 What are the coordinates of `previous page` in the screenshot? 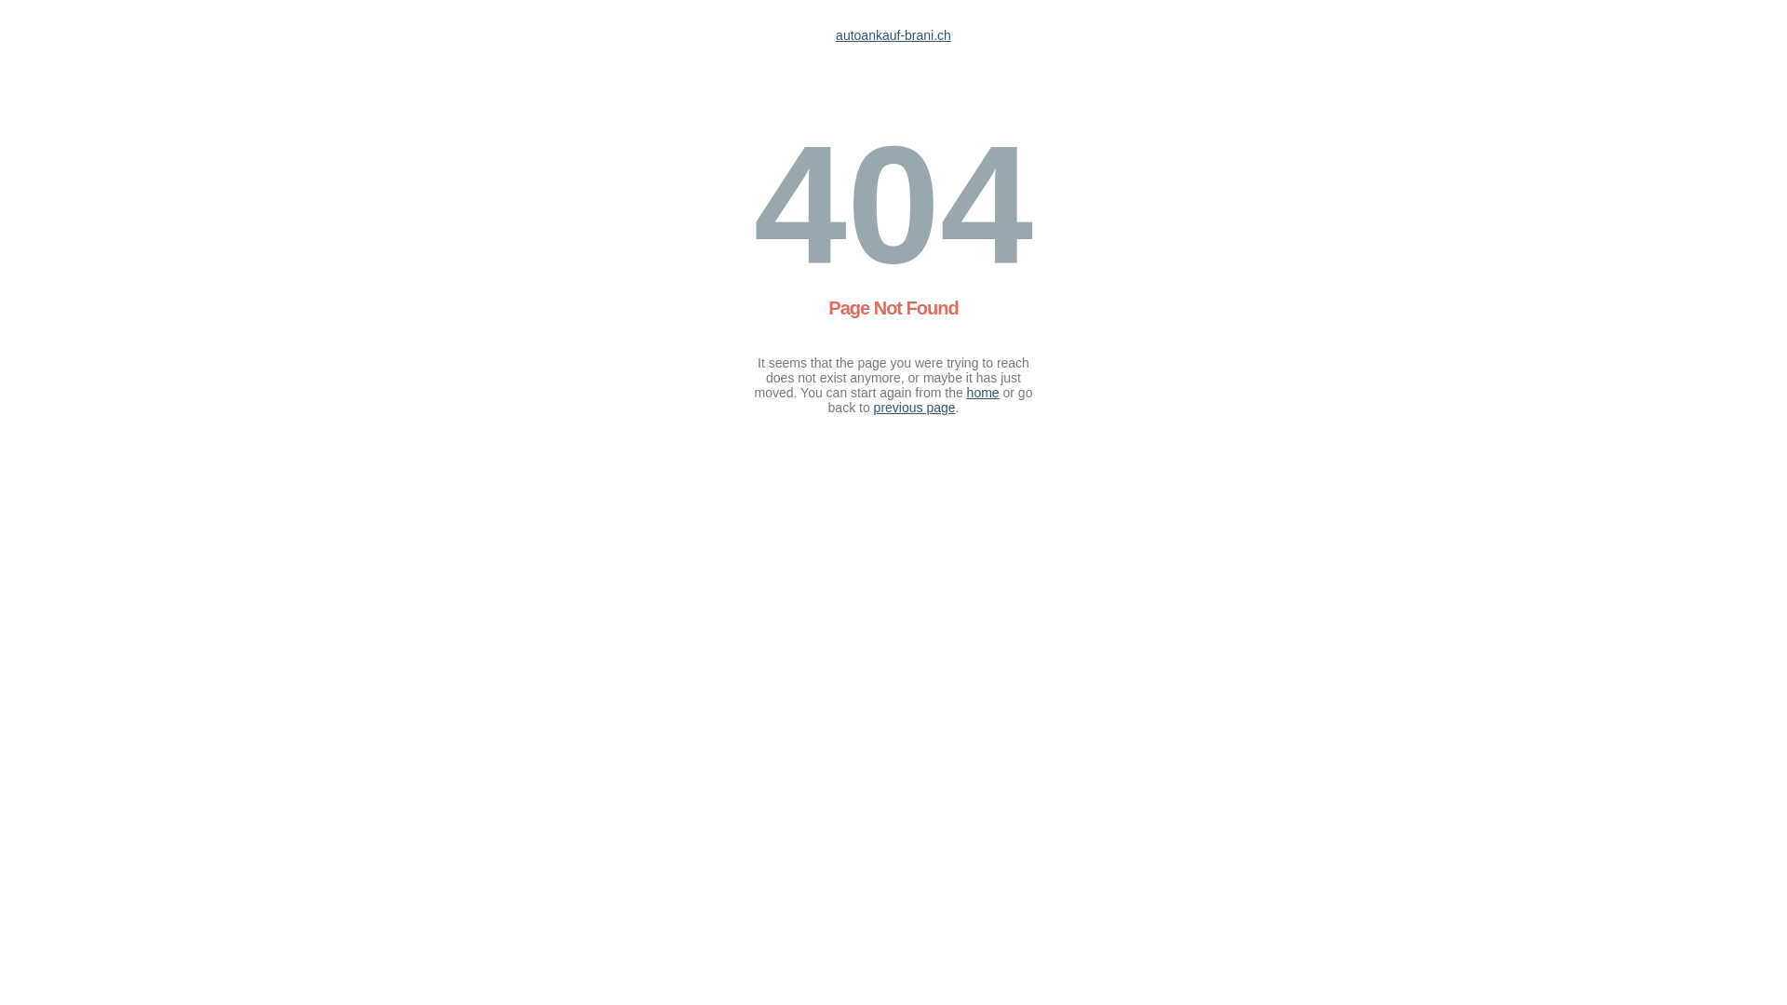 It's located at (915, 408).